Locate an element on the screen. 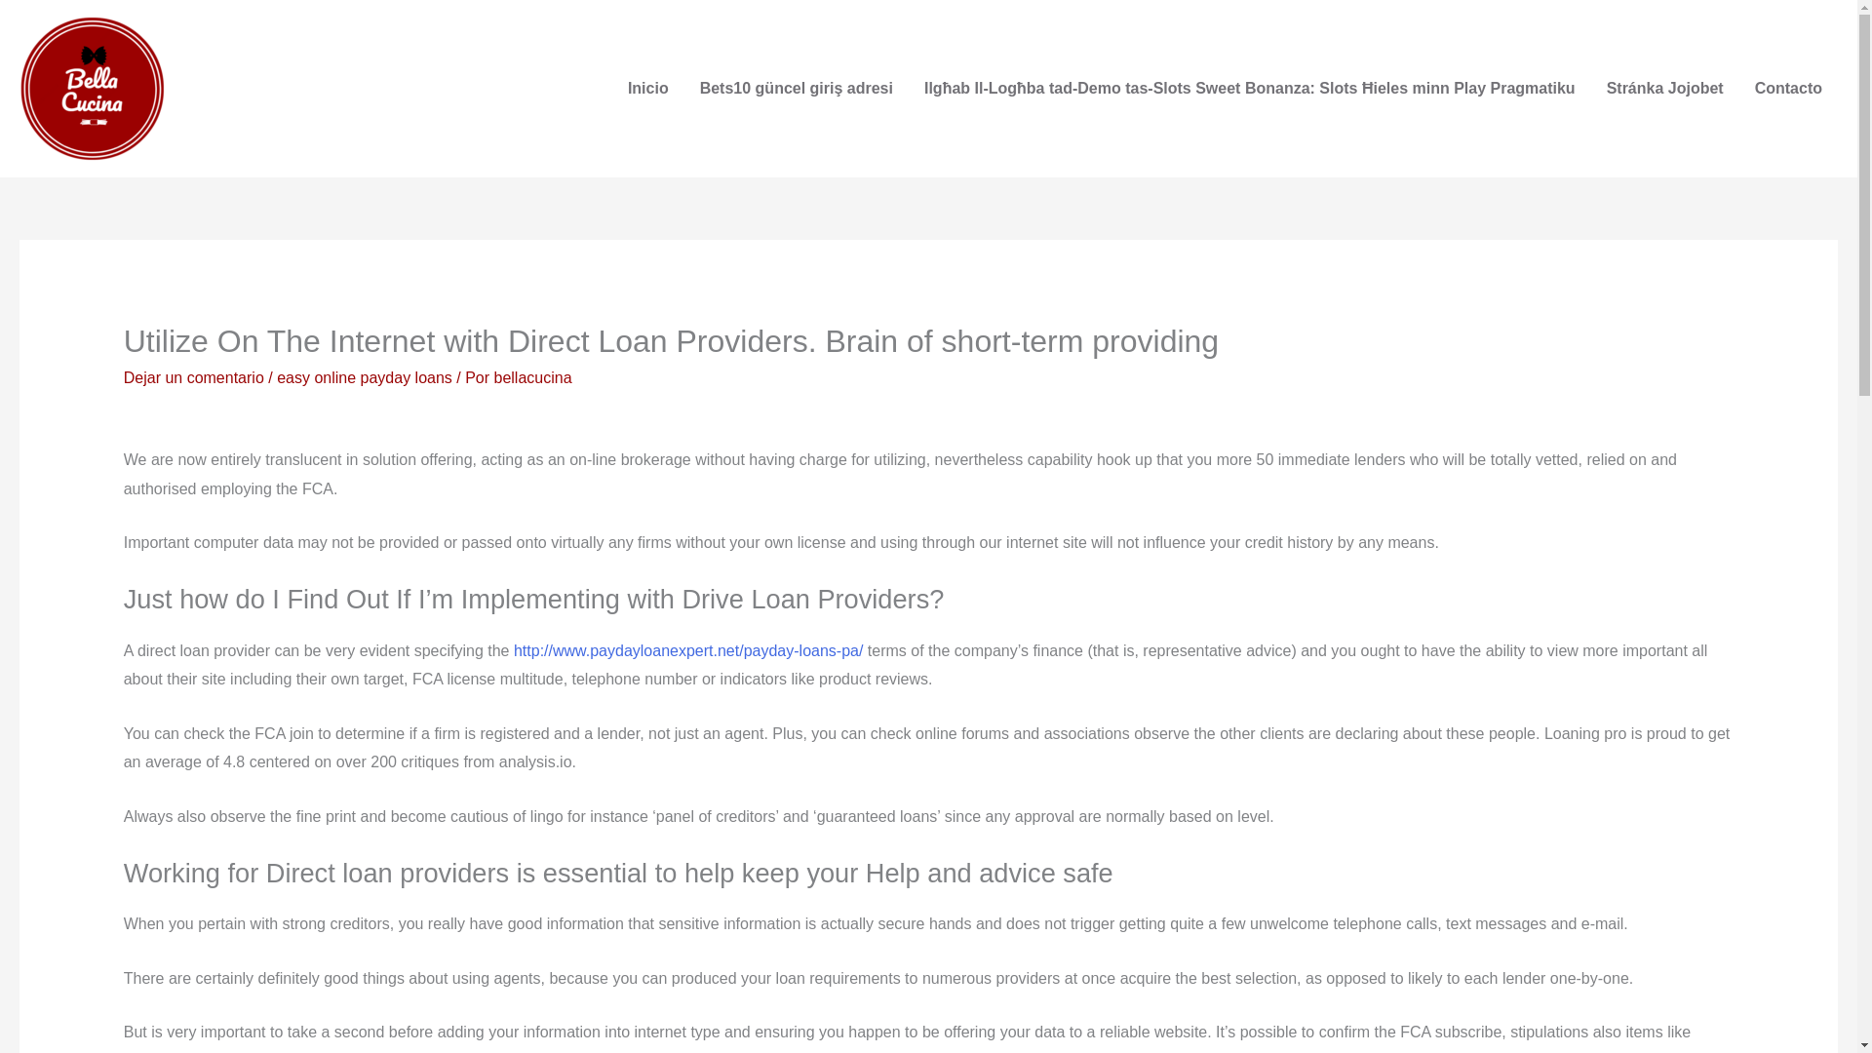 This screenshot has width=1872, height=1053. Dejar un comentario is located at coordinates (193, 378).